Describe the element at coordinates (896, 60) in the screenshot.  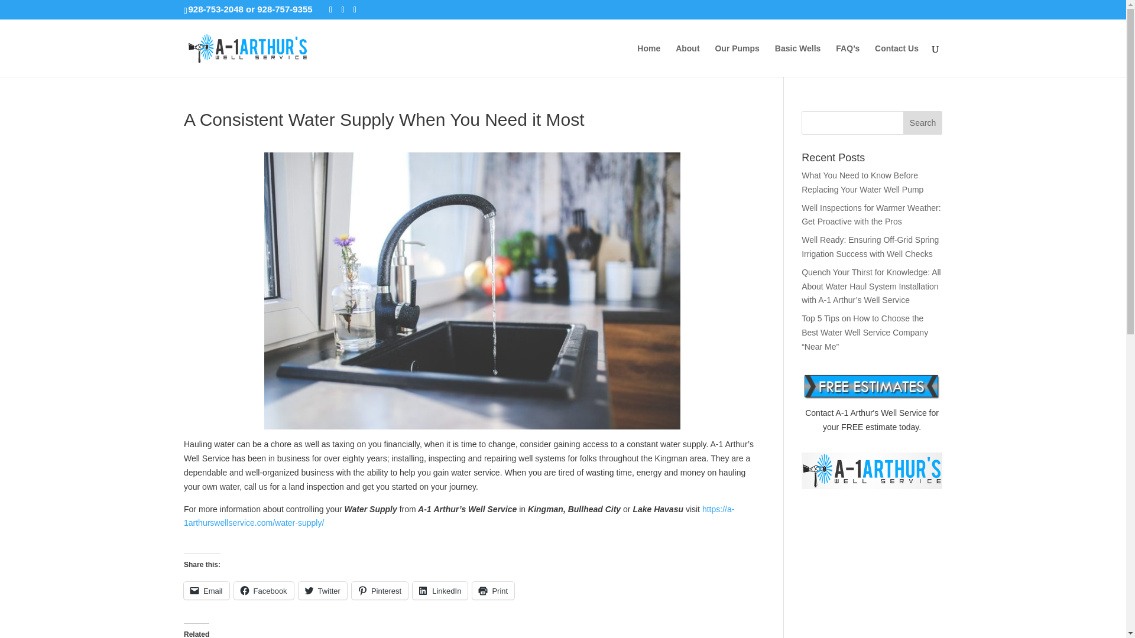
I see `Contact Us` at that location.